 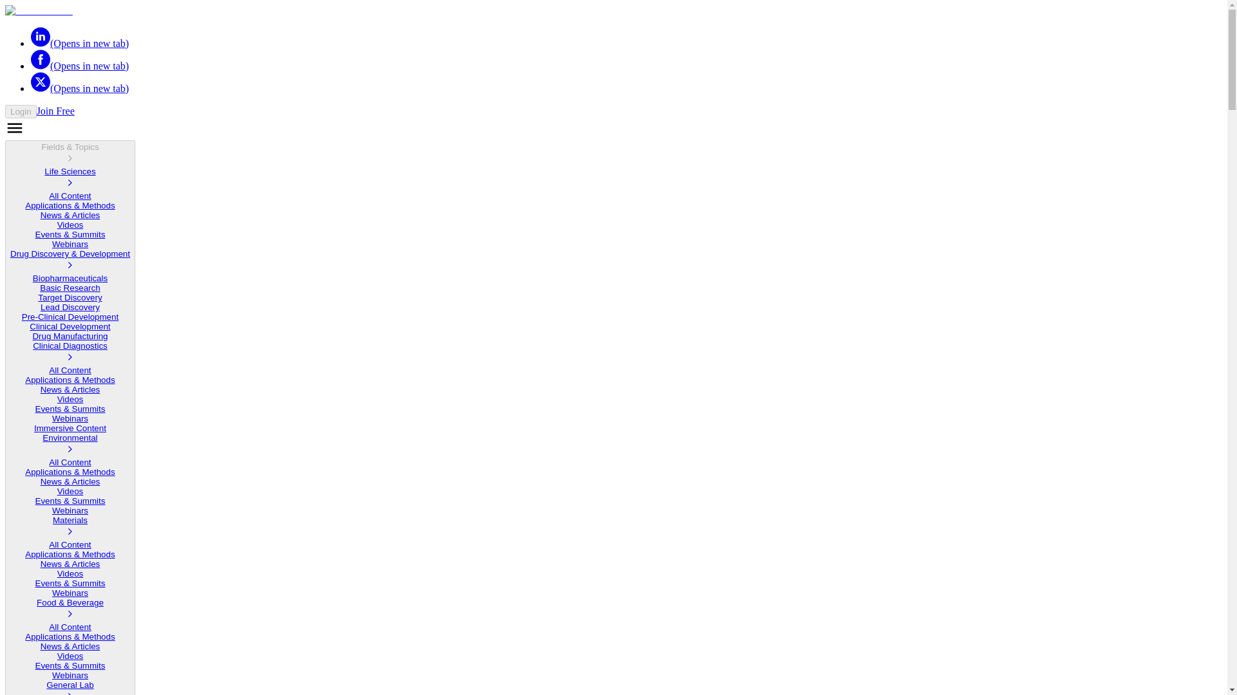 I want to click on Environmental, so click(x=70, y=445).